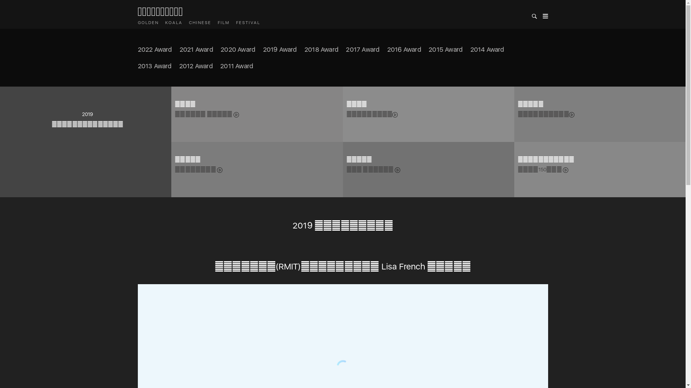  I want to click on 2012 Award, so click(196, 65).